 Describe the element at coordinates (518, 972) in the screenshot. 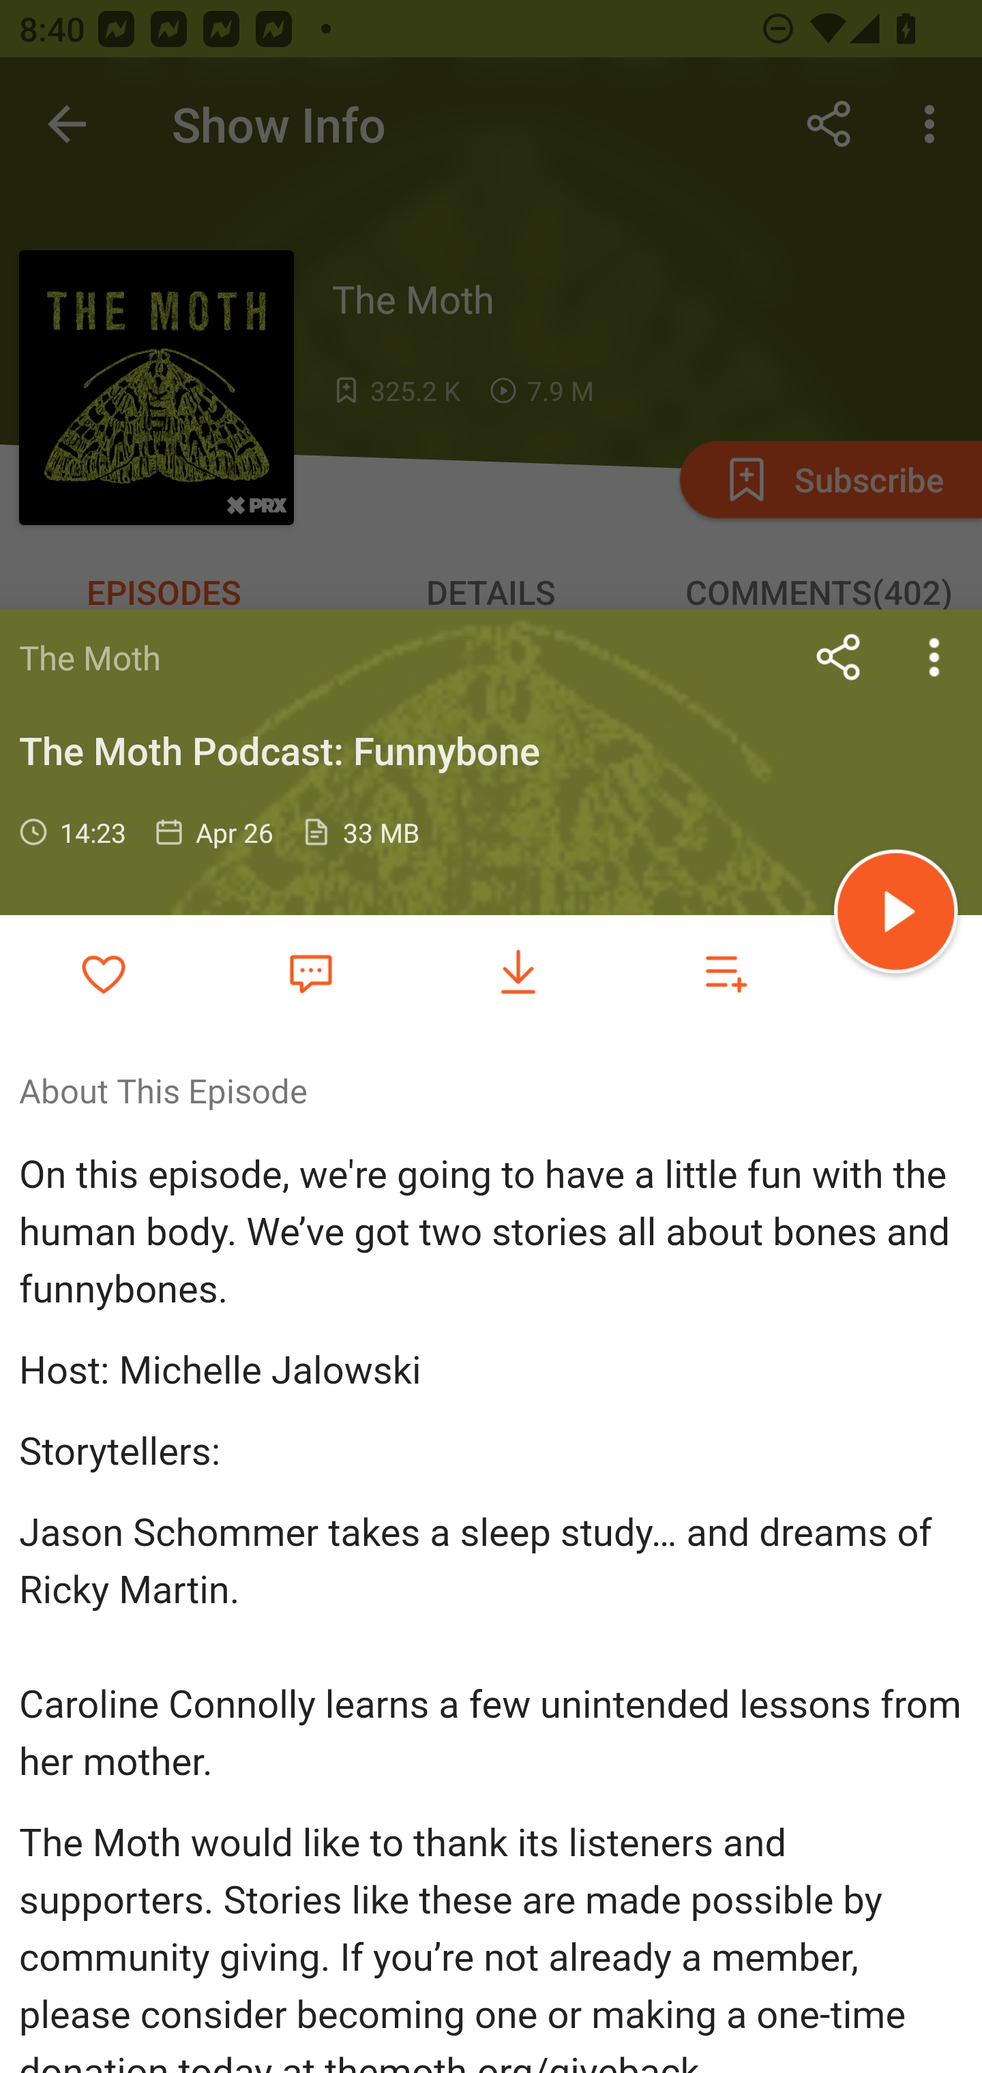

I see `Download` at that location.